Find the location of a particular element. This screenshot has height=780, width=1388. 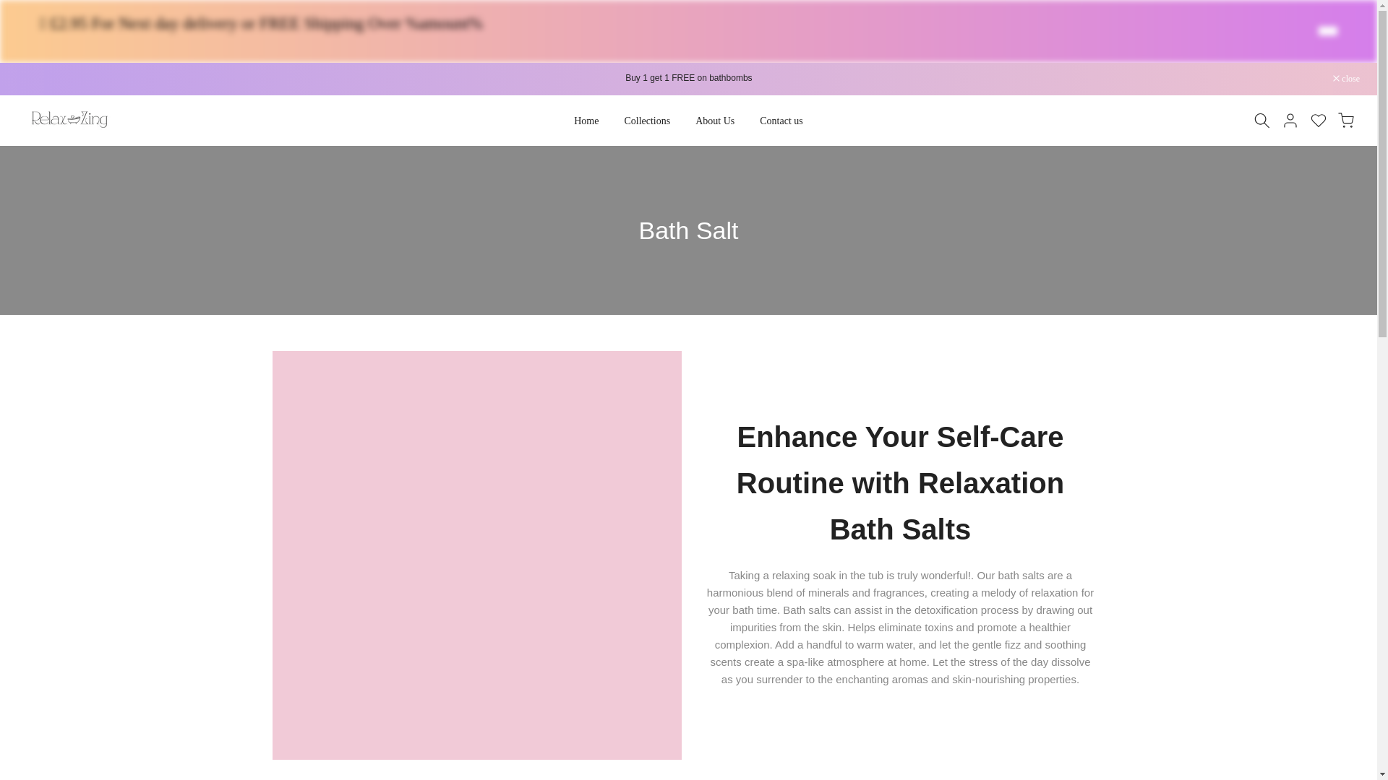

Home is located at coordinates (587, 121).